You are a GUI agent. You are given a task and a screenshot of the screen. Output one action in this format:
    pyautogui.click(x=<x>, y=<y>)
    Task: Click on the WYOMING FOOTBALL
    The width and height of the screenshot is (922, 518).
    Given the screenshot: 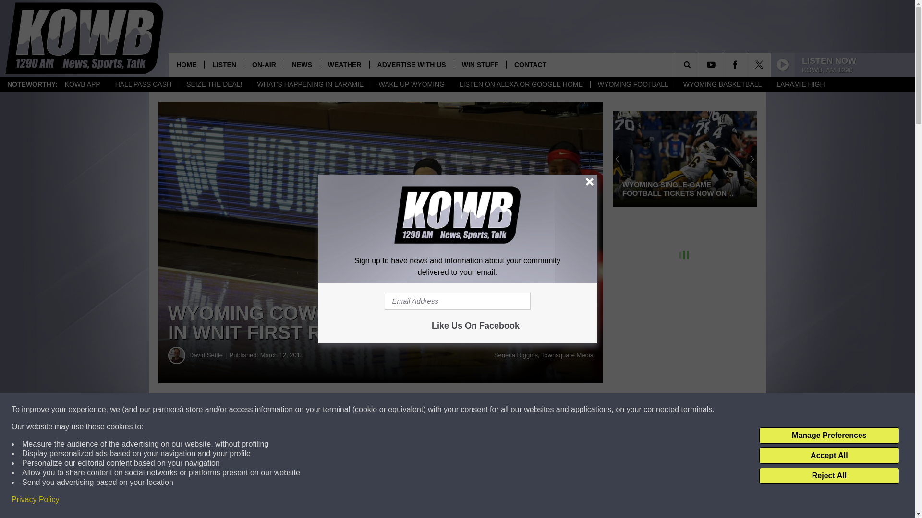 What is the action you would take?
    pyautogui.click(x=633, y=84)
    